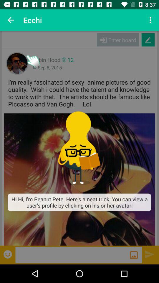 This screenshot has height=283, width=159. Describe the element at coordinates (72, 255) in the screenshot. I see `type the message bar` at that location.